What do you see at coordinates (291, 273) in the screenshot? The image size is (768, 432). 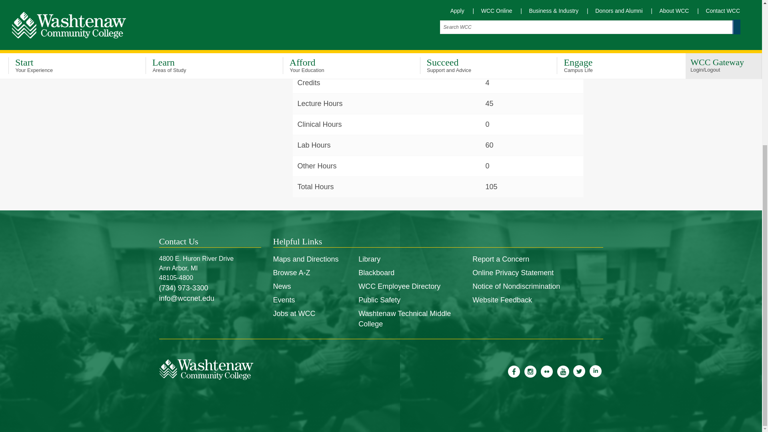 I see `Browse A - Z` at bounding box center [291, 273].